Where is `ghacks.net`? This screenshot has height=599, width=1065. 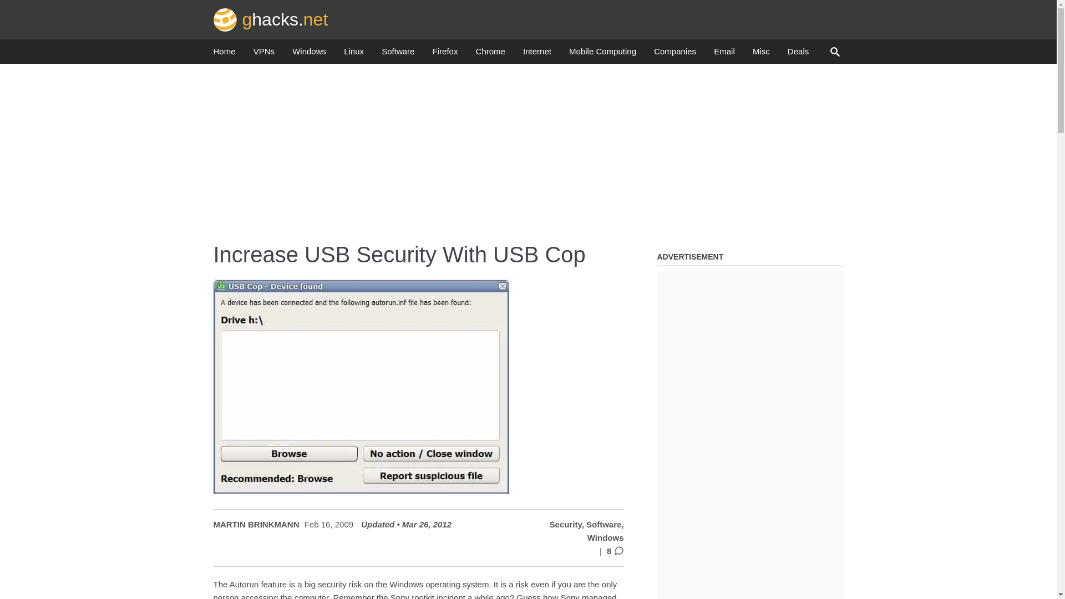
ghacks.net is located at coordinates (271, 19).